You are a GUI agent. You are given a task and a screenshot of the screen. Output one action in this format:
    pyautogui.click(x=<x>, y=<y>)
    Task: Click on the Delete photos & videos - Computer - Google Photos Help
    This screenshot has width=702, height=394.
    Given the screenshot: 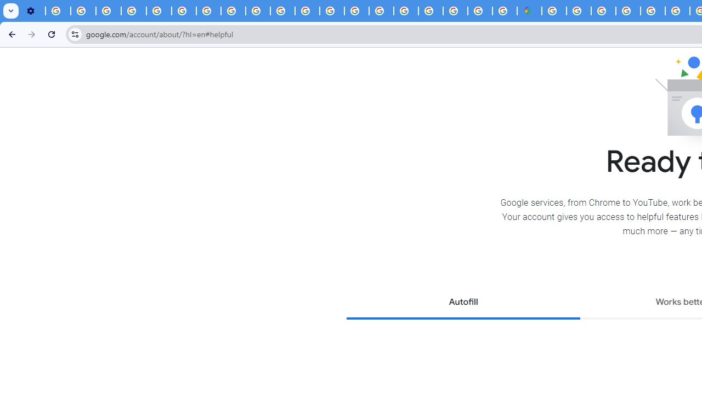 What is the action you would take?
    pyautogui.click(x=58, y=11)
    